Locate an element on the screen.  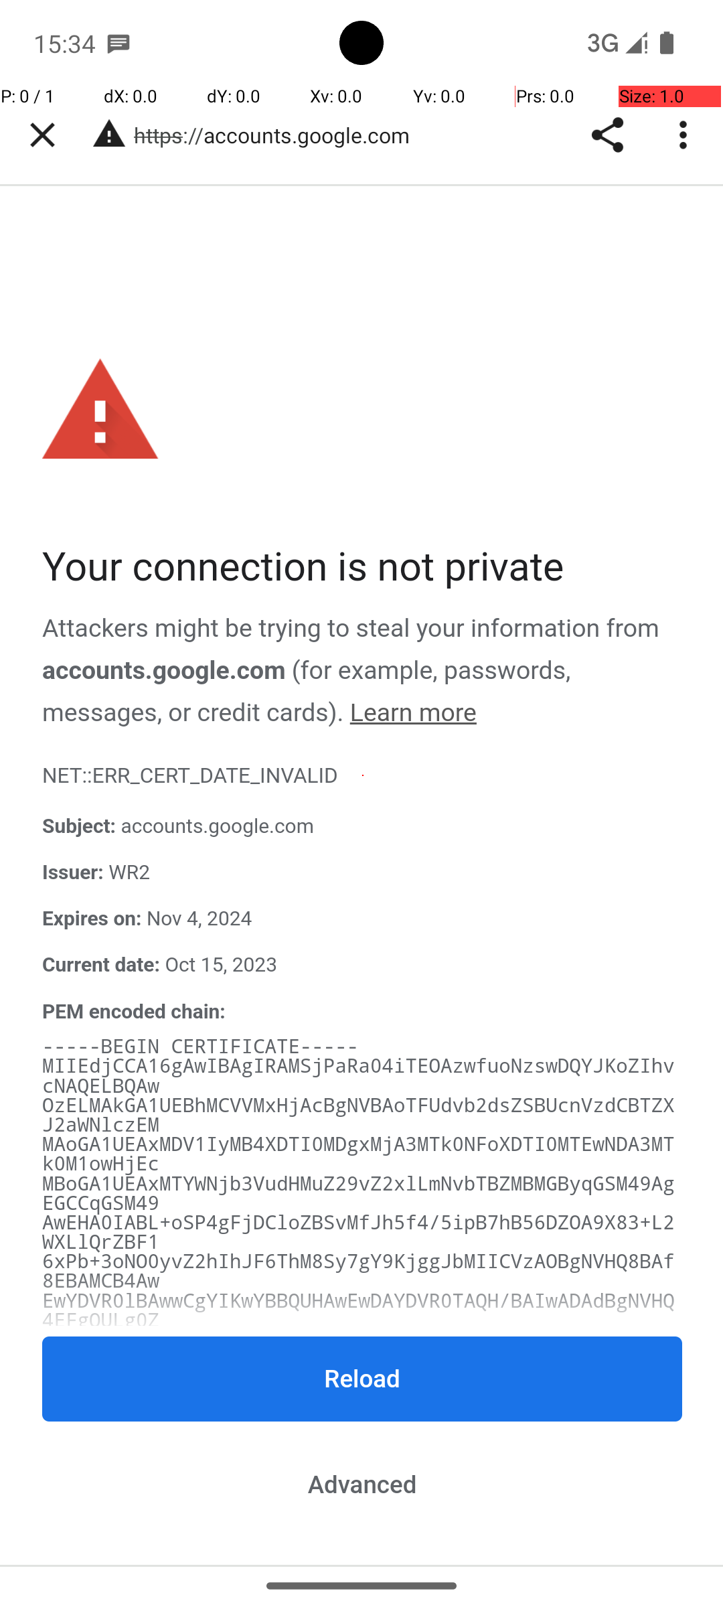
Issuer: WR2 is located at coordinates (363, 873).